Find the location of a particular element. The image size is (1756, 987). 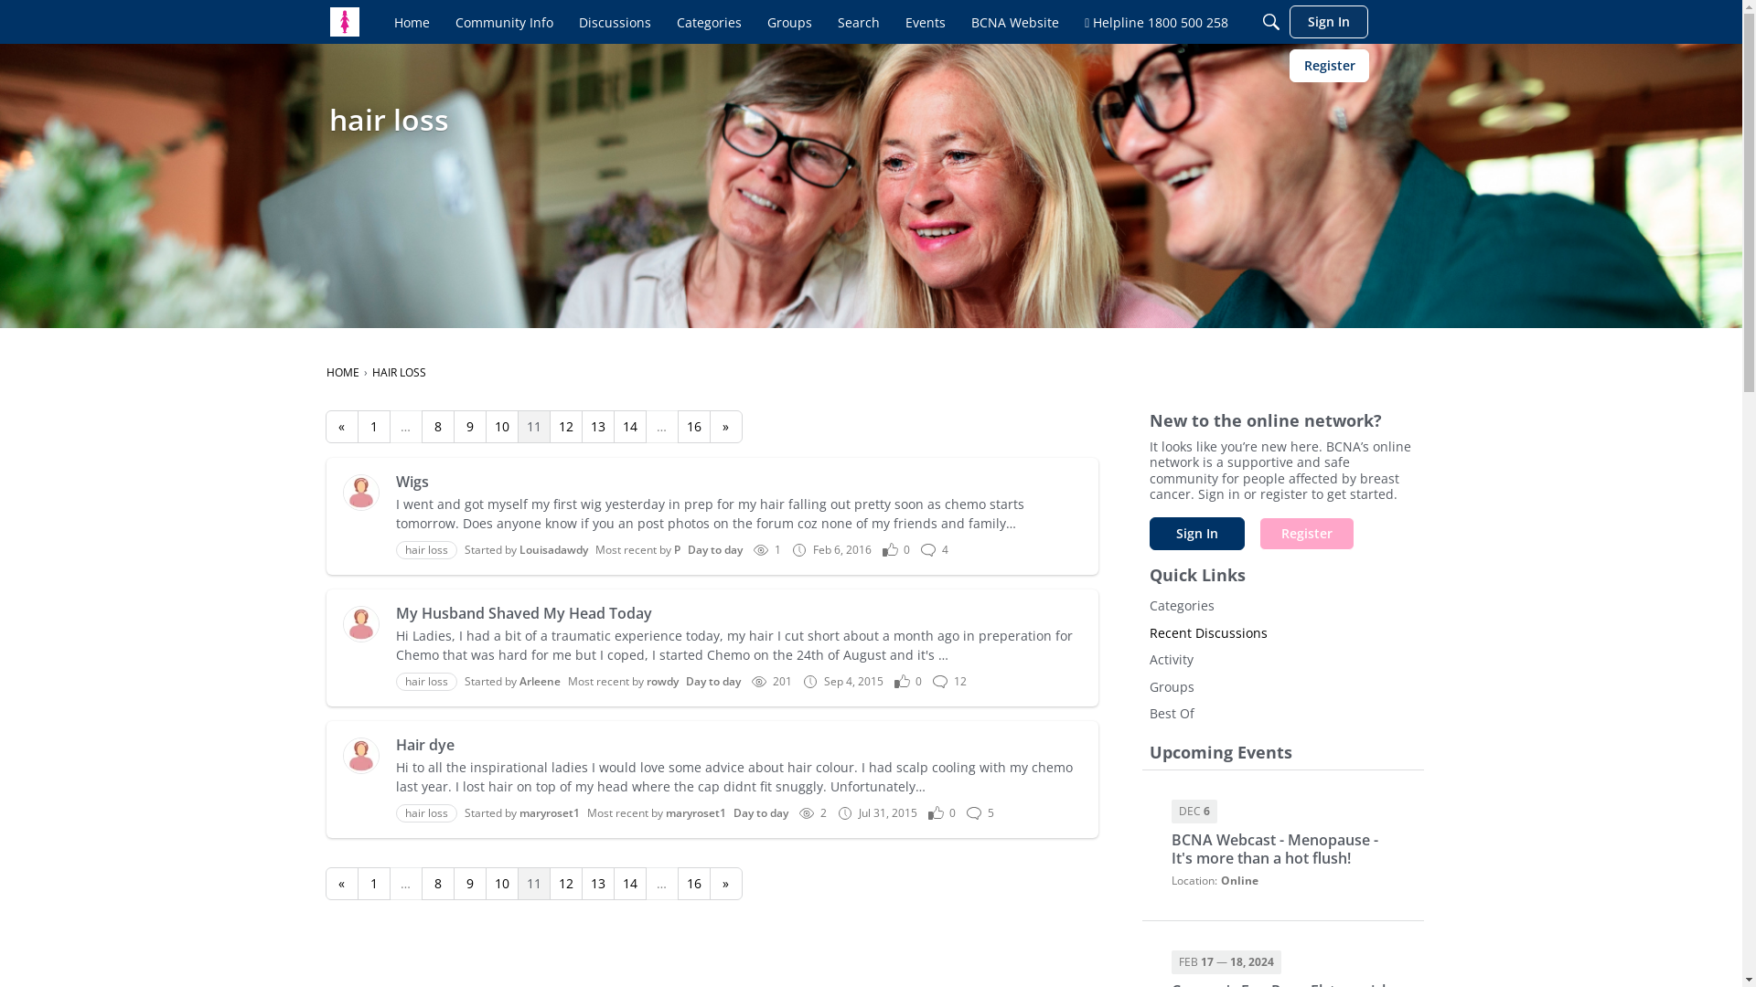

13 is located at coordinates (598, 427).